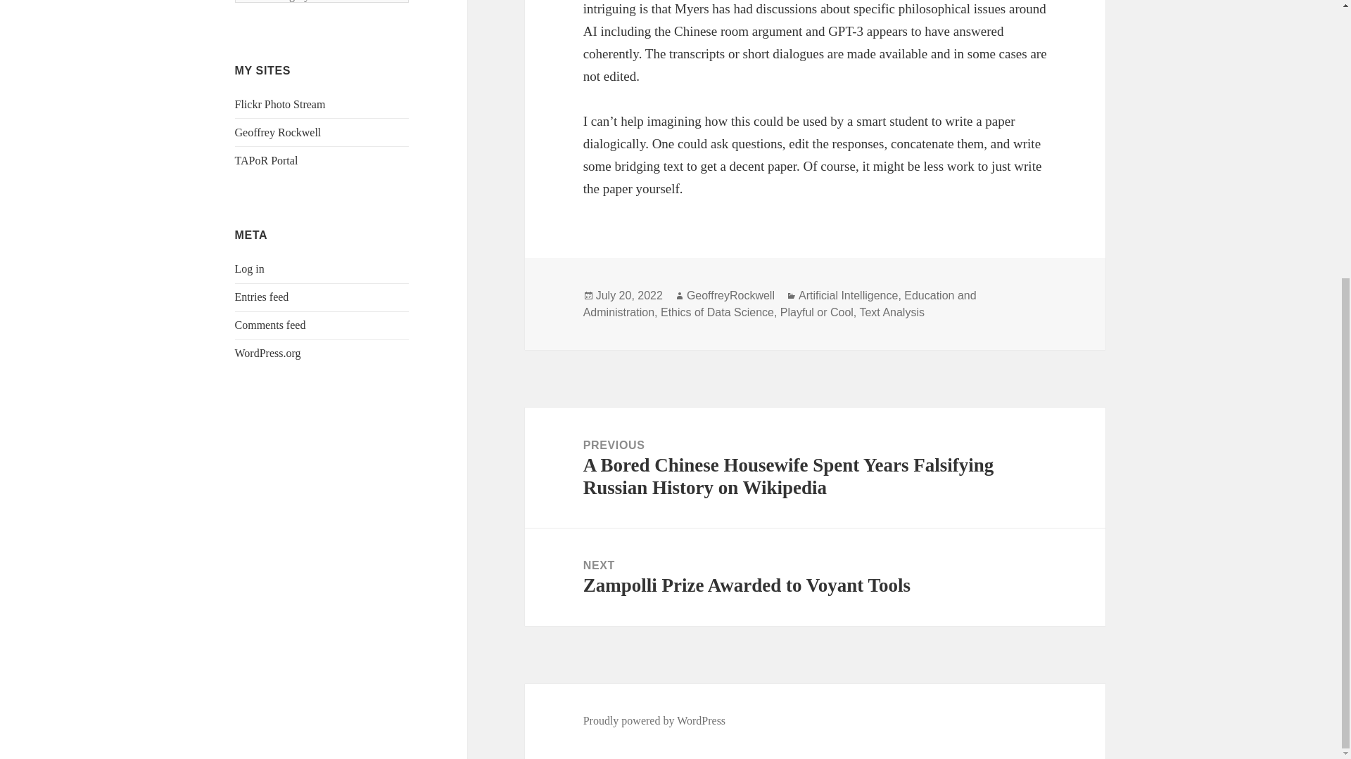 The image size is (1351, 759). Describe the element at coordinates (848, 295) in the screenshot. I see `Artificial Intelligence` at that location.